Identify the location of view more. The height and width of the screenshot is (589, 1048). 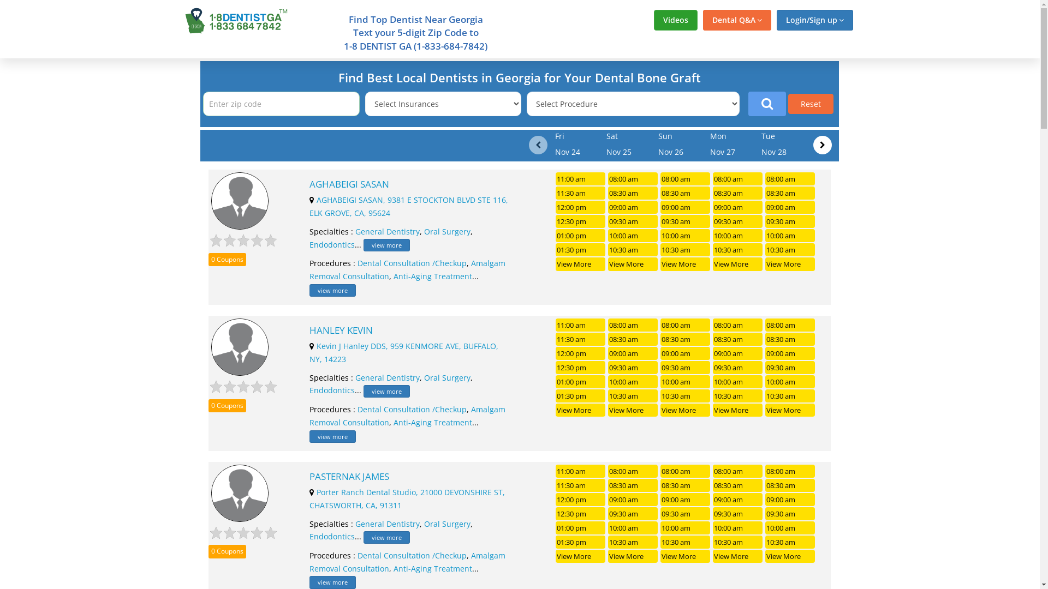
(386, 538).